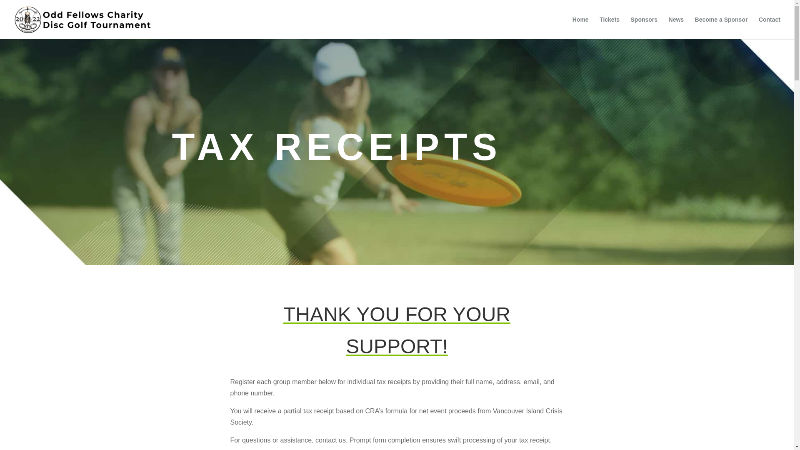 This screenshot has width=800, height=450. Describe the element at coordinates (644, 27) in the screenshot. I see `Sponsors` at that location.